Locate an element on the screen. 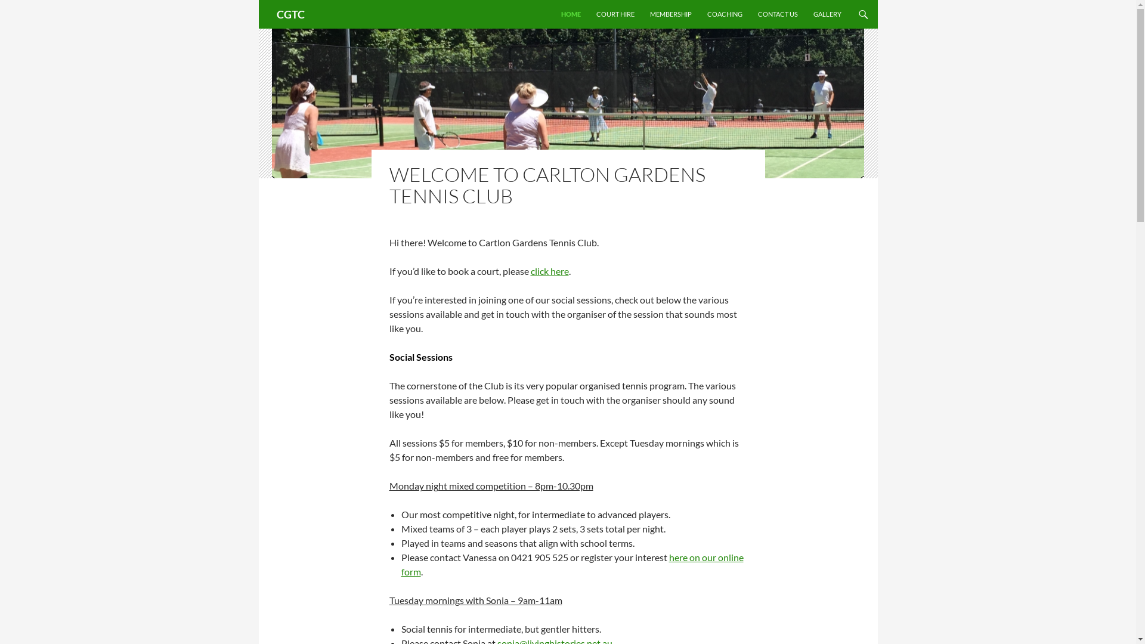 Image resolution: width=1145 pixels, height=644 pixels. GALLERY is located at coordinates (828, 14).